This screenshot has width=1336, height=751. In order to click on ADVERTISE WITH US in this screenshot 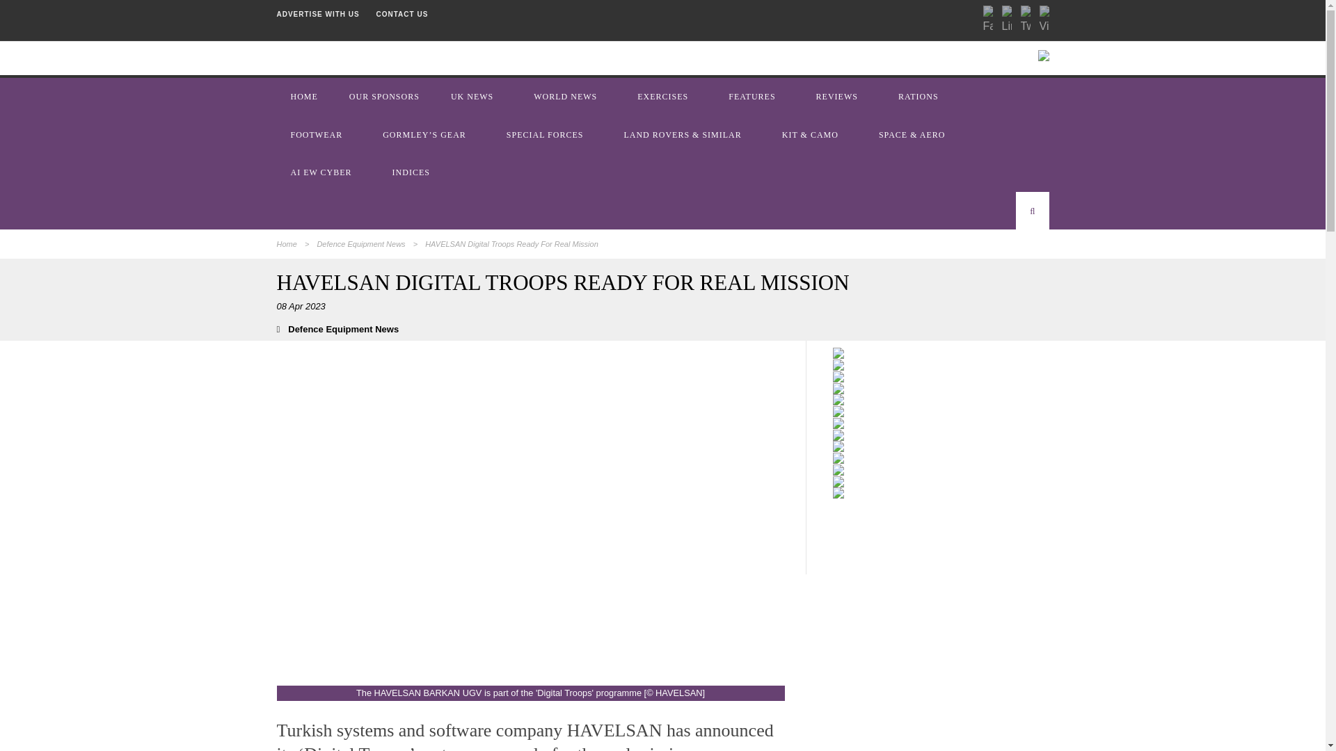, I will do `click(317, 14)`.